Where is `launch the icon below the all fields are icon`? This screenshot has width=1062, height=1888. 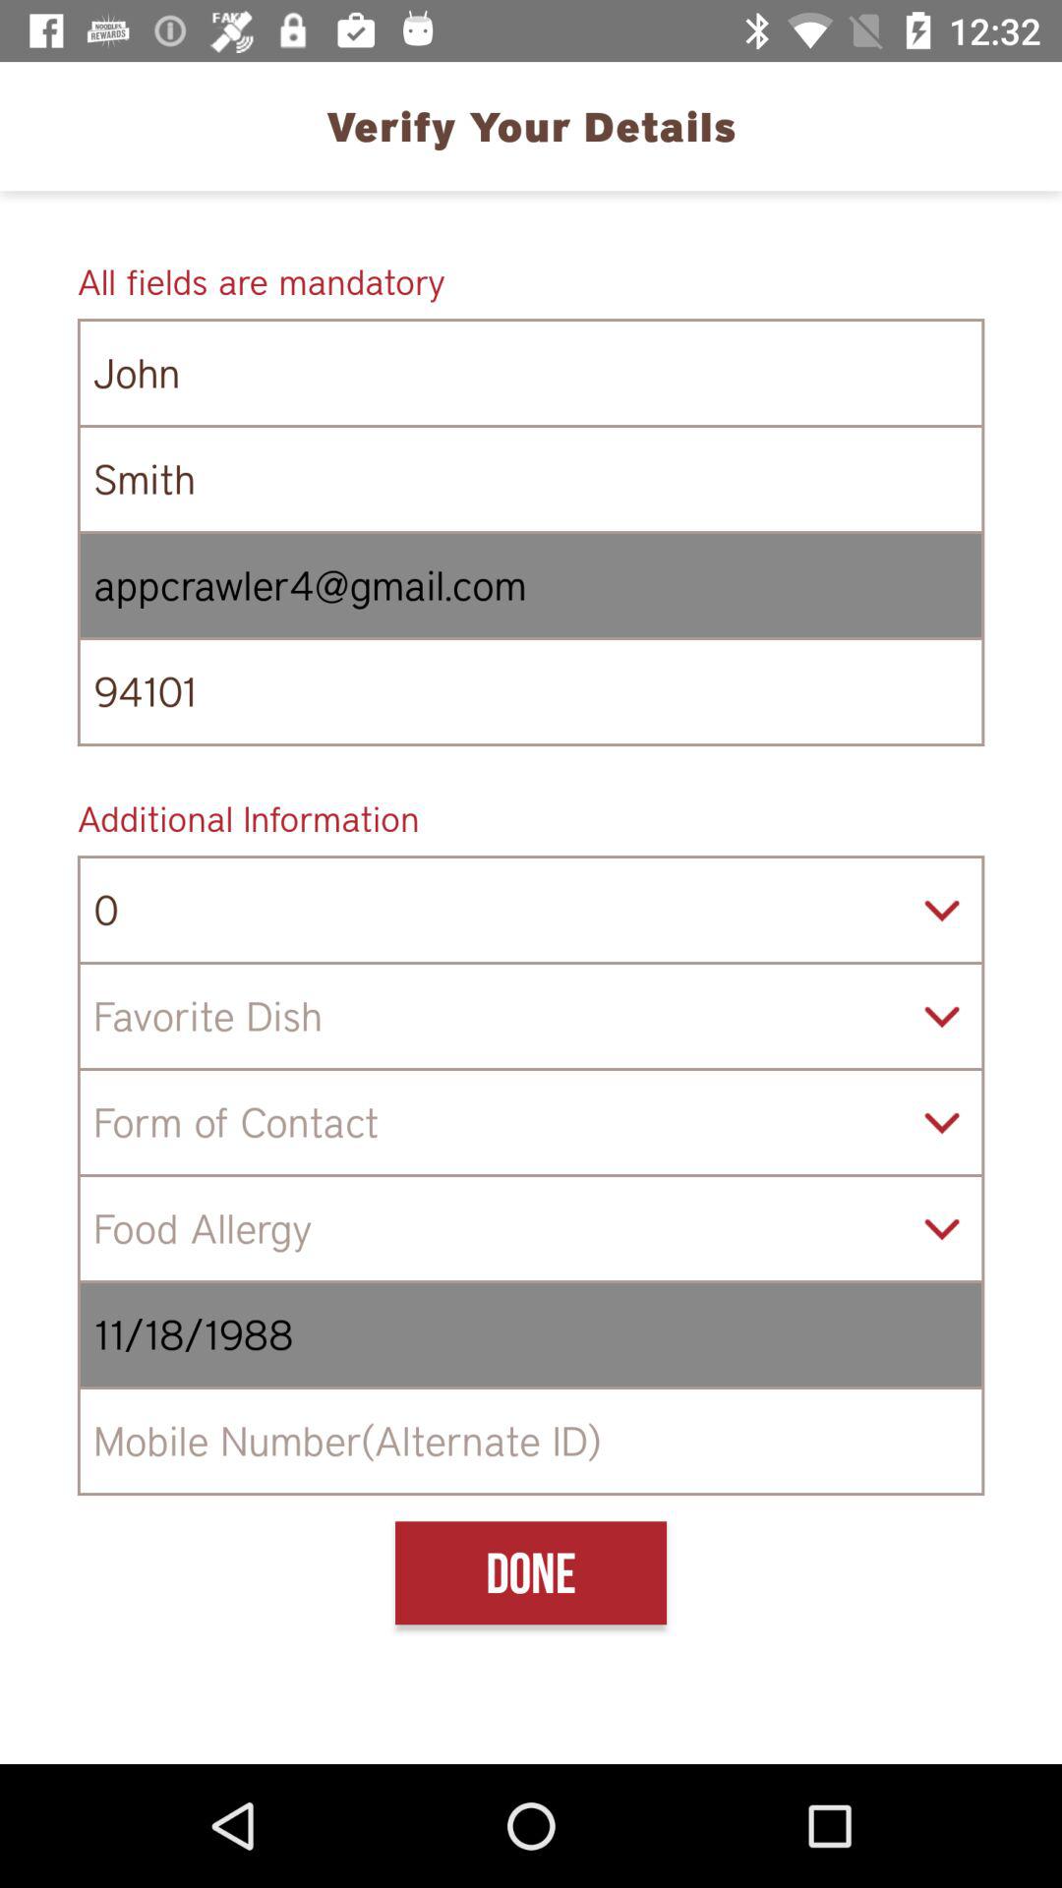 launch the icon below the all fields are icon is located at coordinates (531, 372).